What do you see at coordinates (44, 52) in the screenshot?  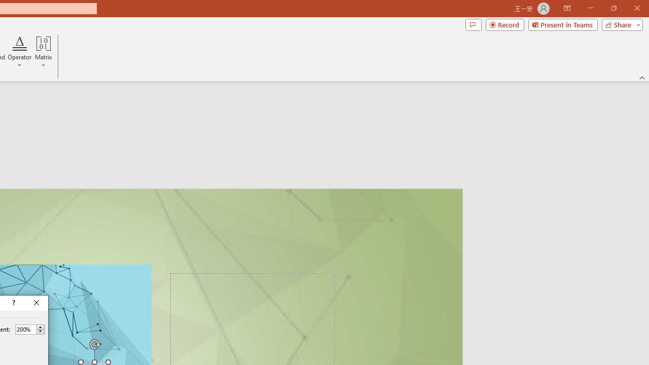 I see `Matrix` at bounding box center [44, 52].